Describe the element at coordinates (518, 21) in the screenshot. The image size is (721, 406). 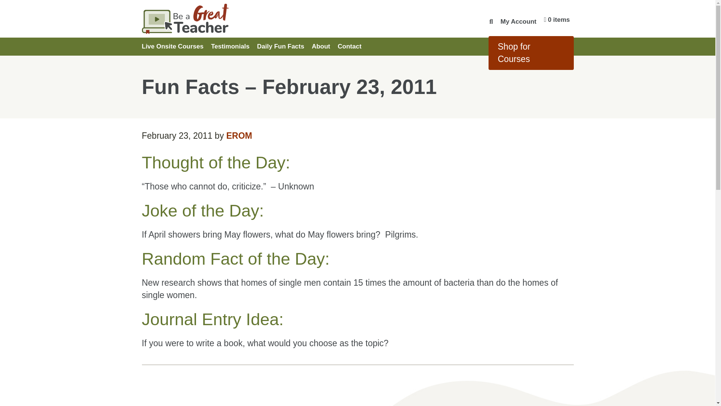
I see `My Account` at that location.